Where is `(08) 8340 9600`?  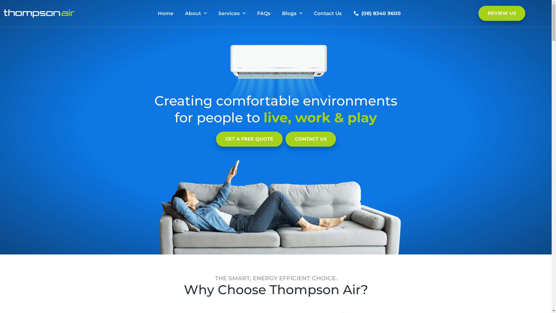 (08) 8340 9600 is located at coordinates (377, 13).